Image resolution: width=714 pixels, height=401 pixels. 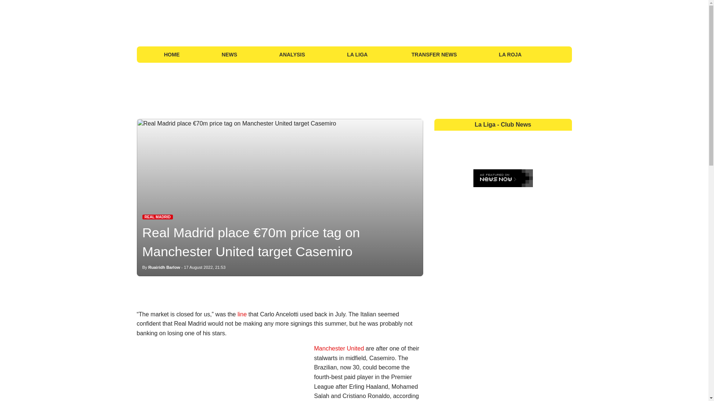 What do you see at coordinates (510, 54) in the screenshot?
I see `LA ROJA` at bounding box center [510, 54].